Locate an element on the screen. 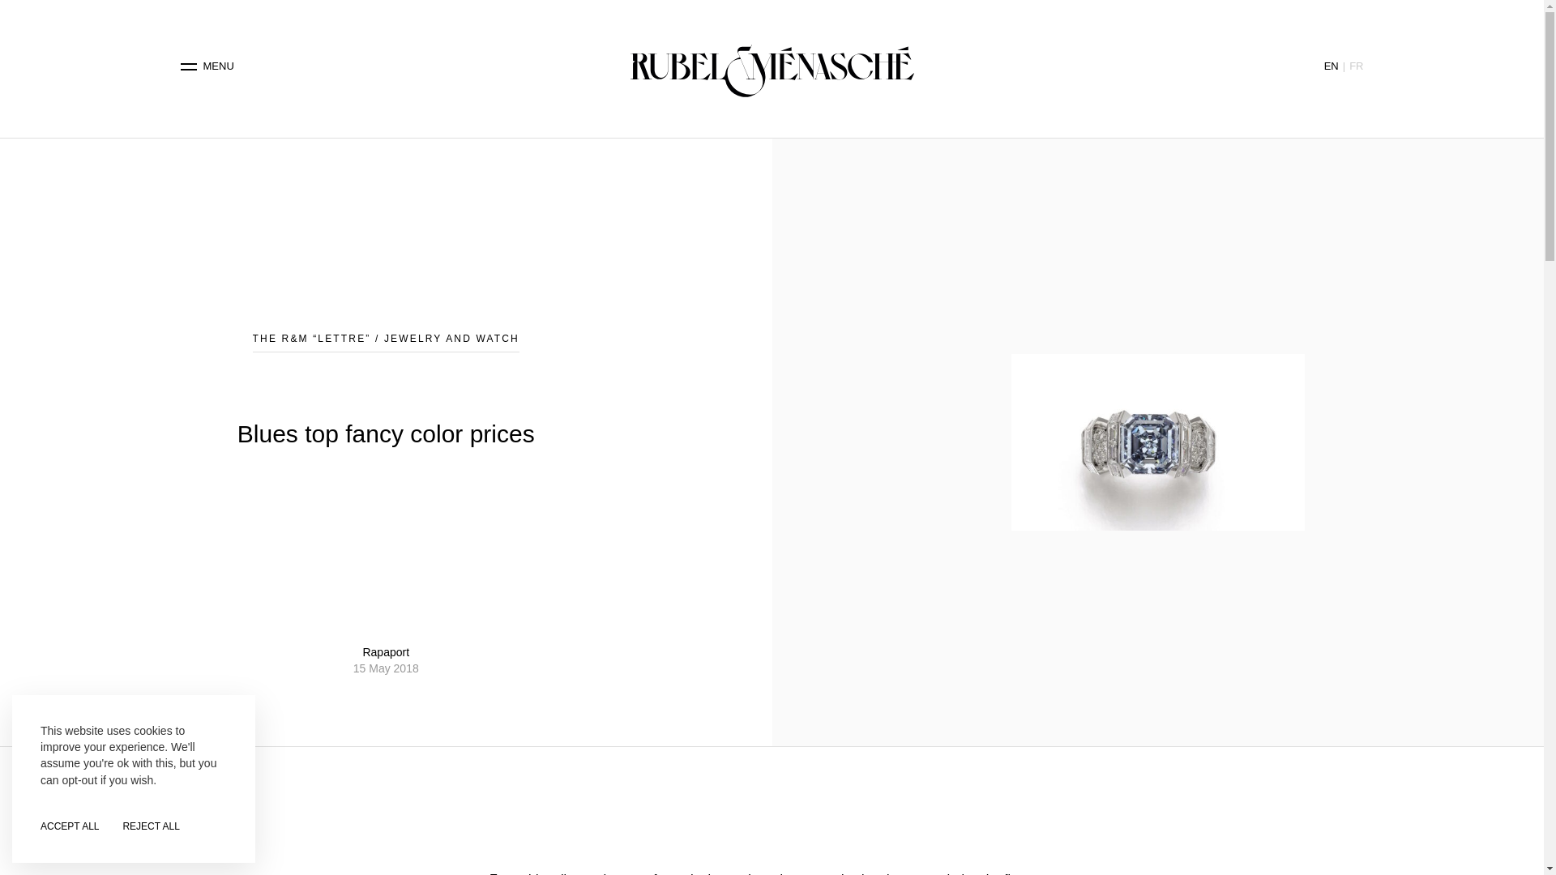  FR is located at coordinates (1355, 66).